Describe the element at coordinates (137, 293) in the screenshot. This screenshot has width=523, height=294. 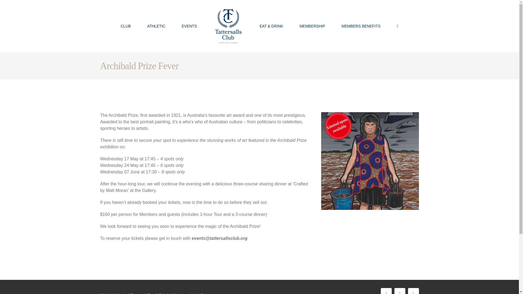
I see `Events` at that location.